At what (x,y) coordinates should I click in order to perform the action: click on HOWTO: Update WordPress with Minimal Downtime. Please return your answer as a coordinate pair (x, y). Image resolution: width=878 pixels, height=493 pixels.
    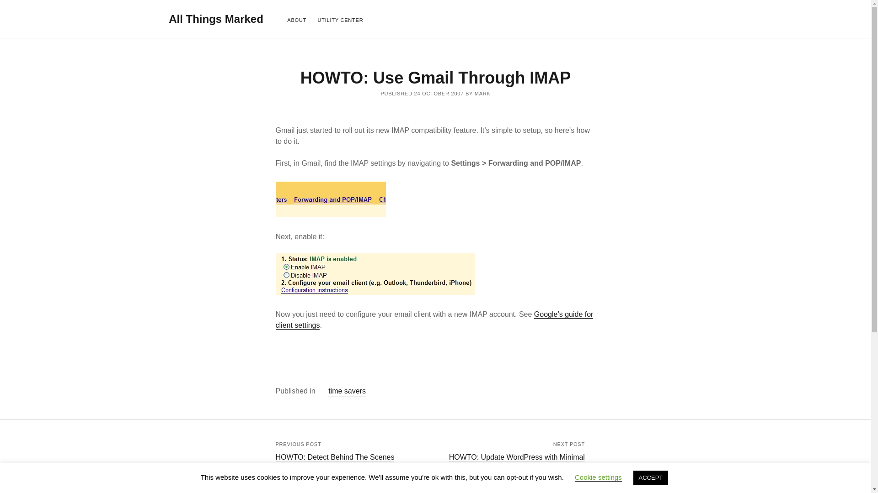
    Looking at the image, I should click on (517, 462).